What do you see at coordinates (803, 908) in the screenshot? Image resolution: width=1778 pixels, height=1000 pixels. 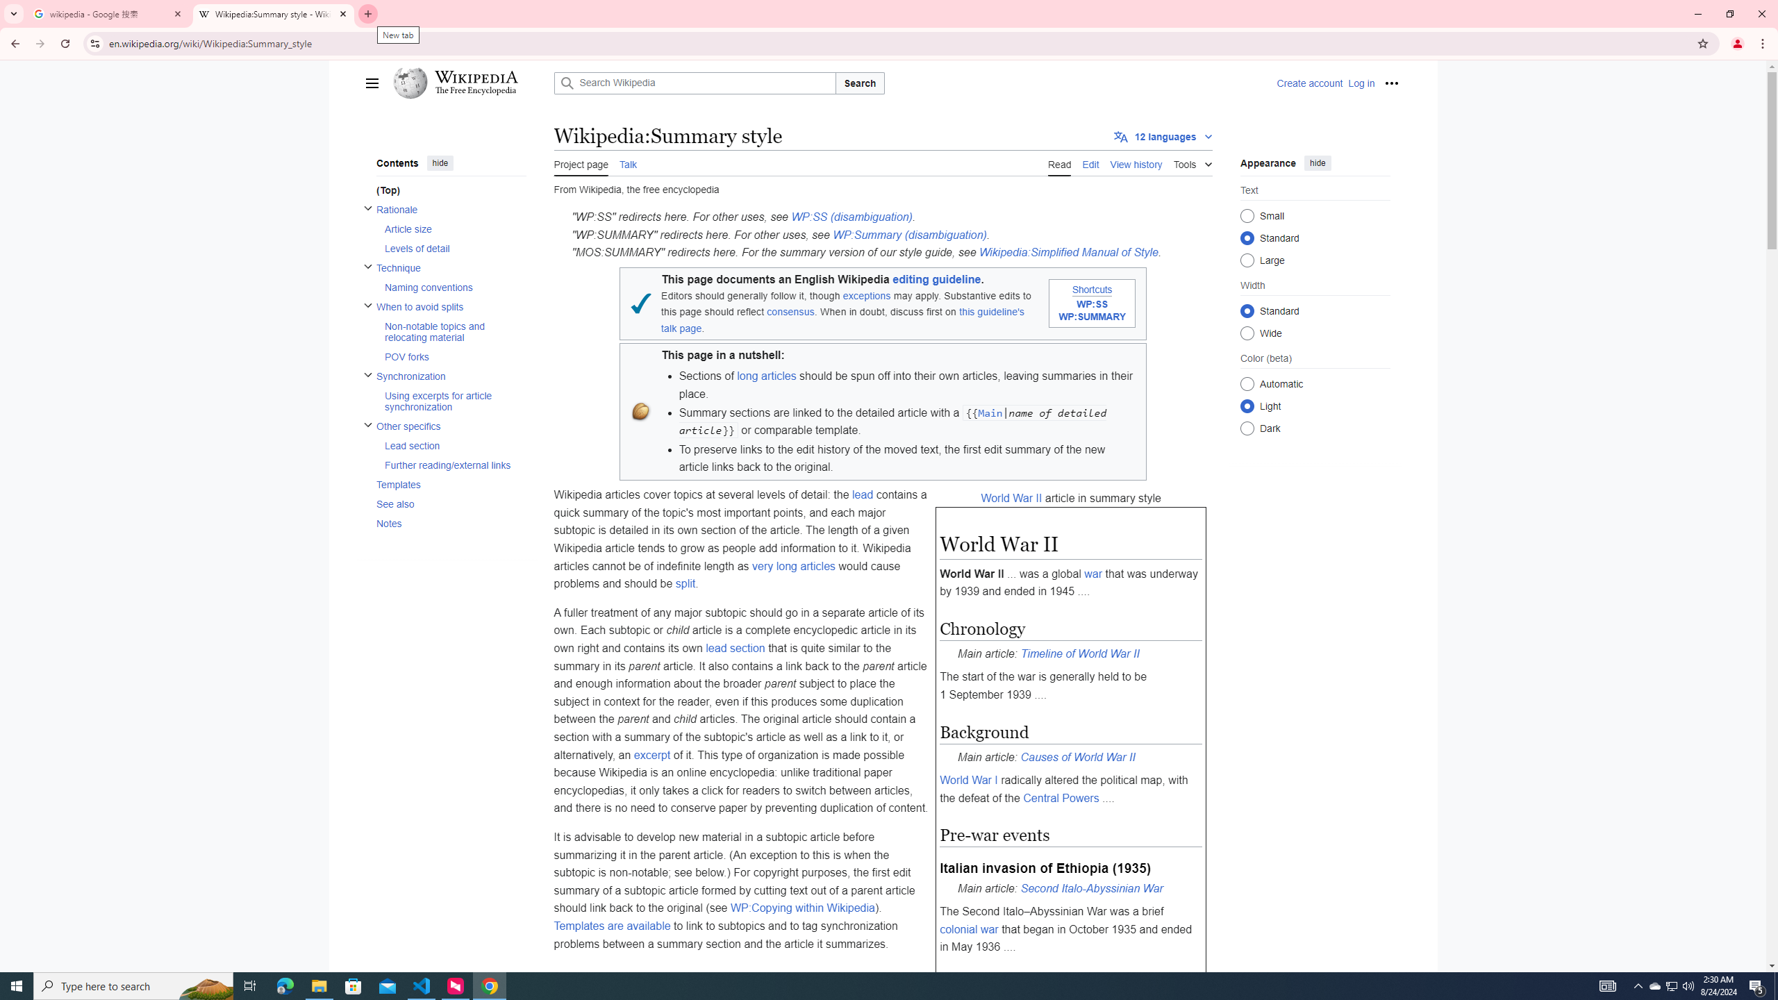 I see `WP:Copying within Wikipedia` at bounding box center [803, 908].